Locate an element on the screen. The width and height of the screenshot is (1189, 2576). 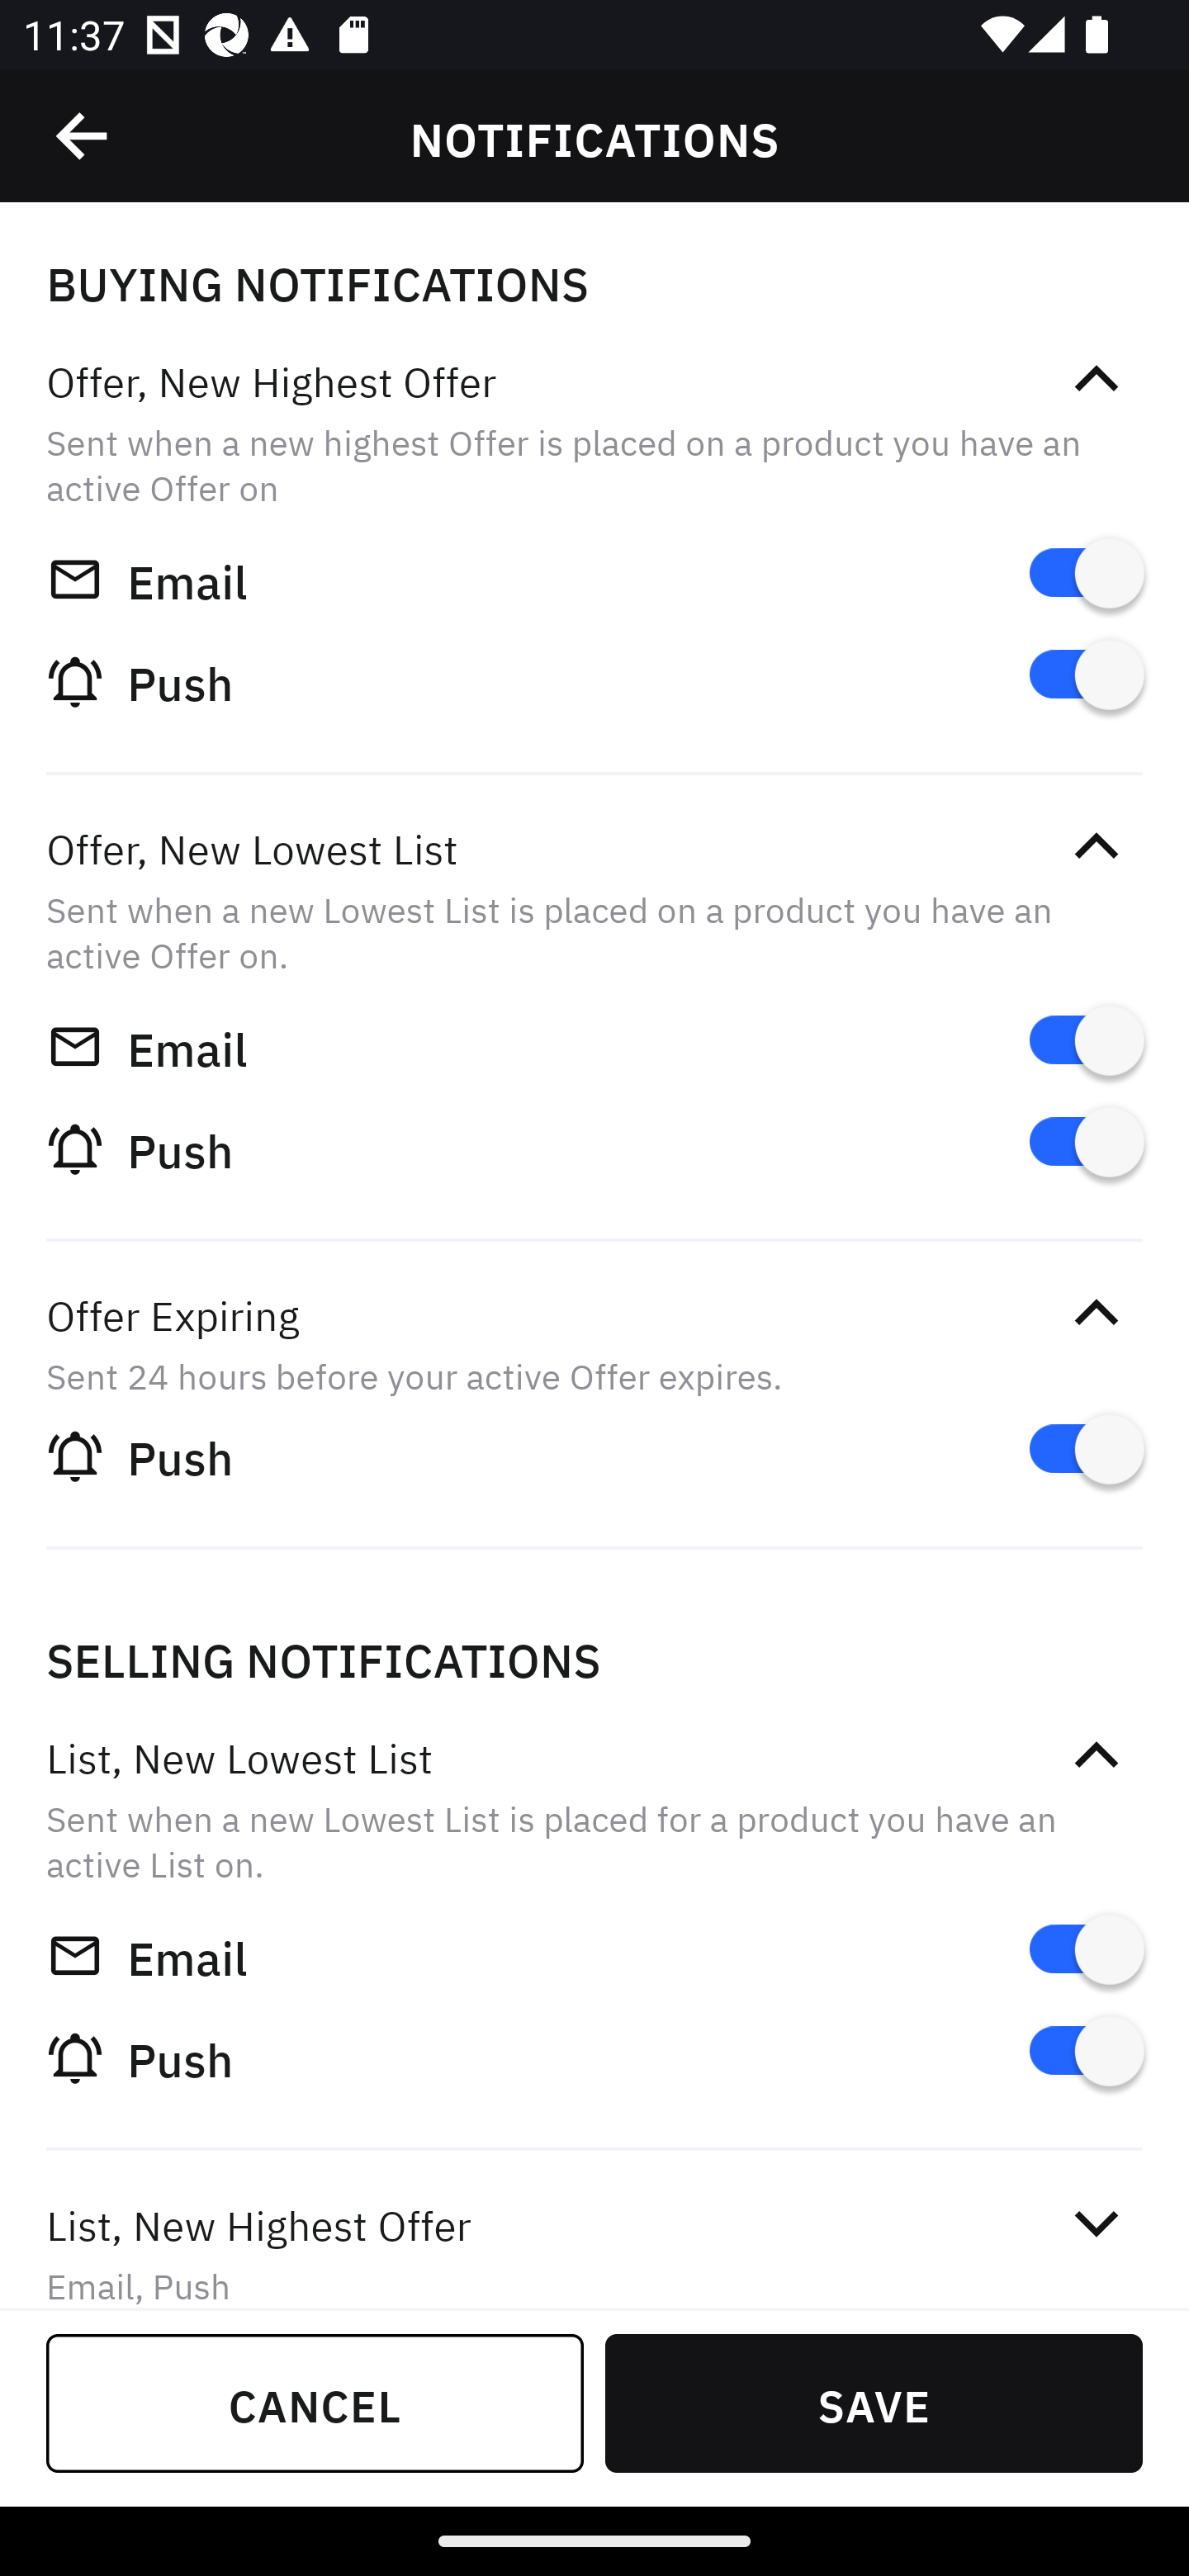
 is located at coordinates (83, 136).